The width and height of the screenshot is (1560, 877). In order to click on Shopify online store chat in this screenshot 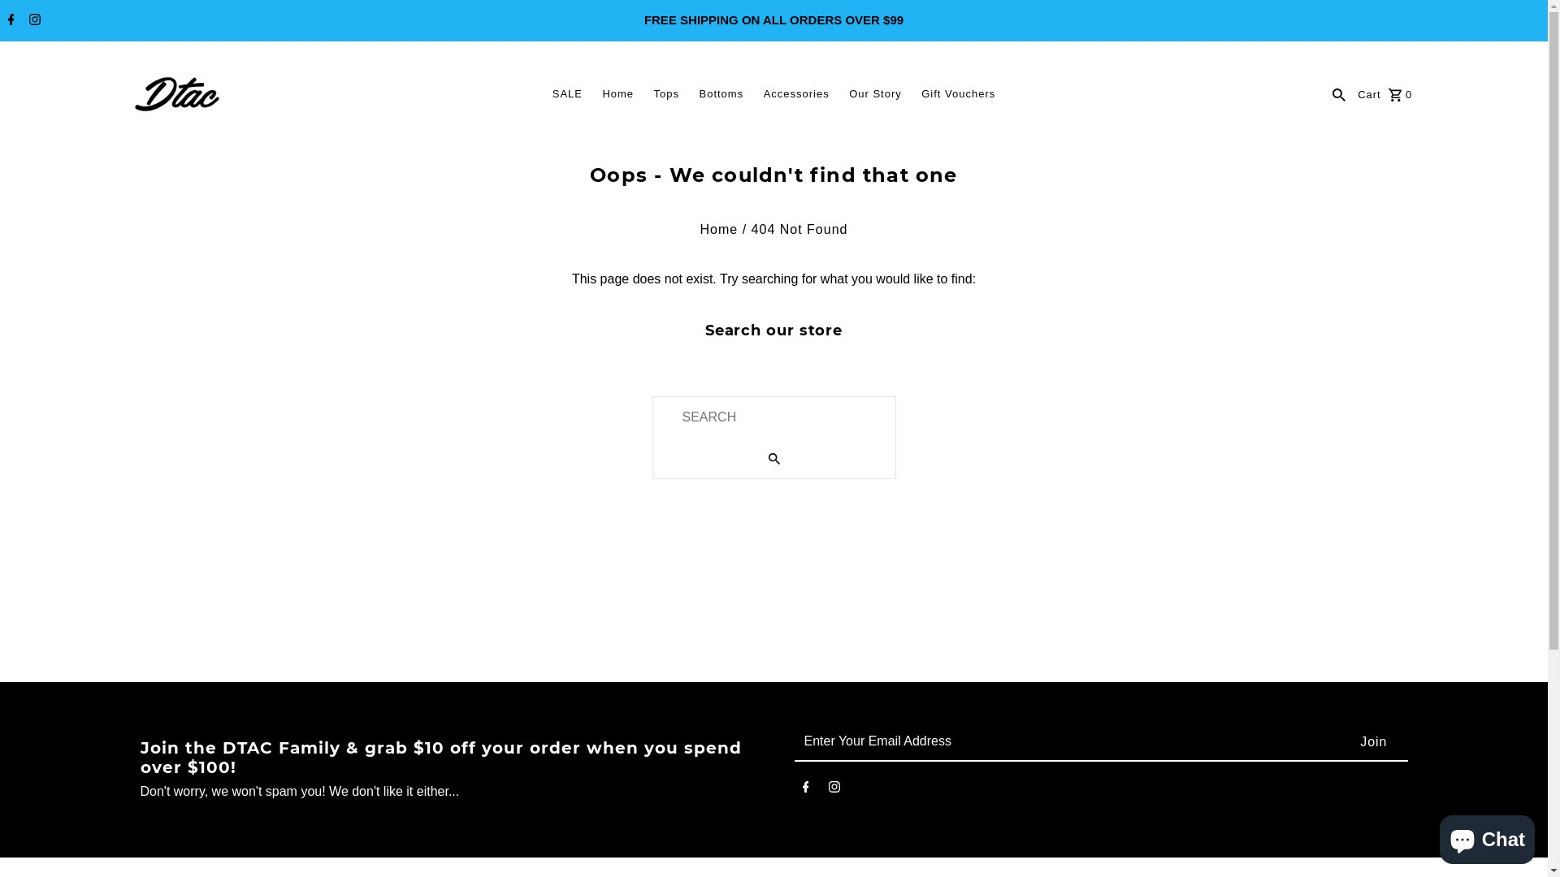, I will do `click(1487, 836)`.